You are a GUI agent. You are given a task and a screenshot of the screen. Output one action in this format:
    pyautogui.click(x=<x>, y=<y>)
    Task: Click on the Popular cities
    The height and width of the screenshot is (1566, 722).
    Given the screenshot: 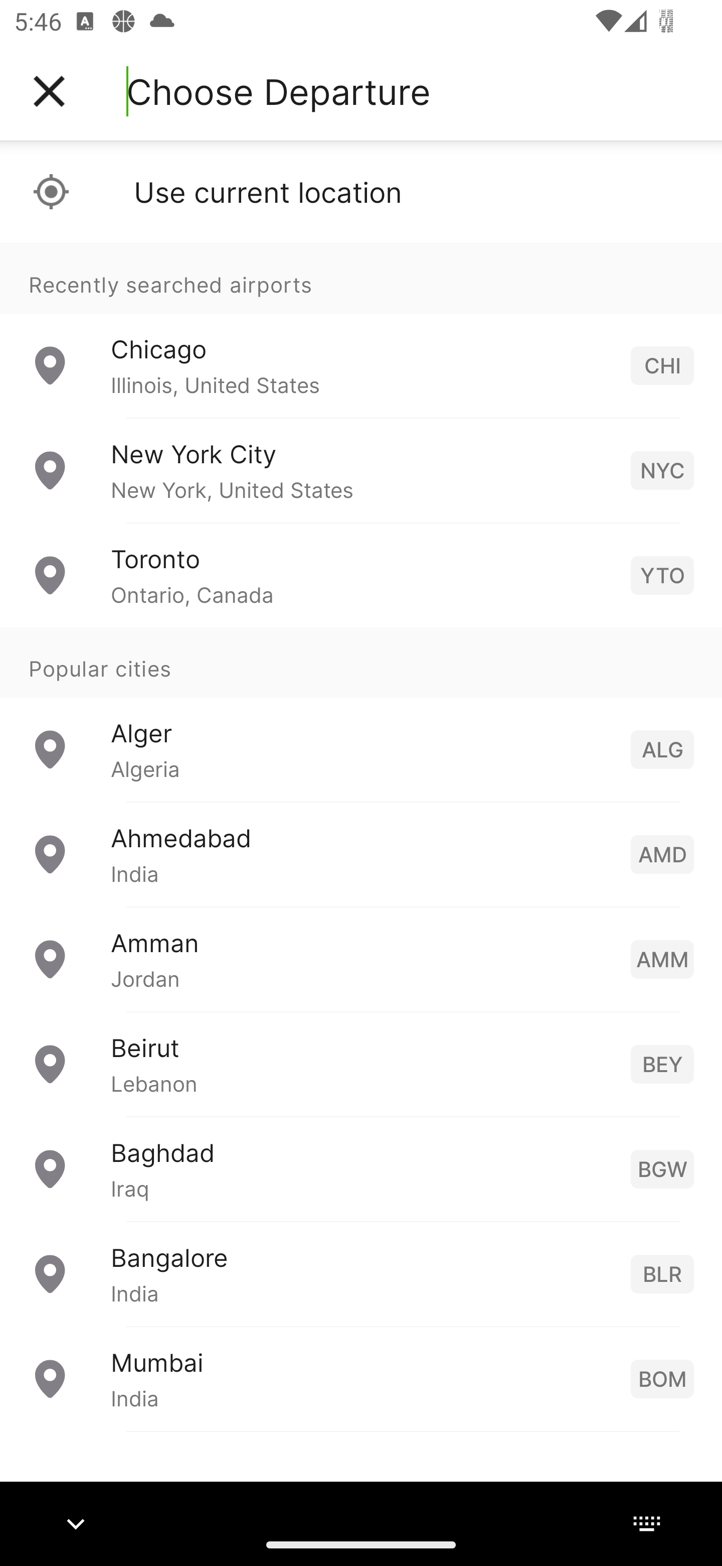 What is the action you would take?
    pyautogui.click(x=361, y=663)
    